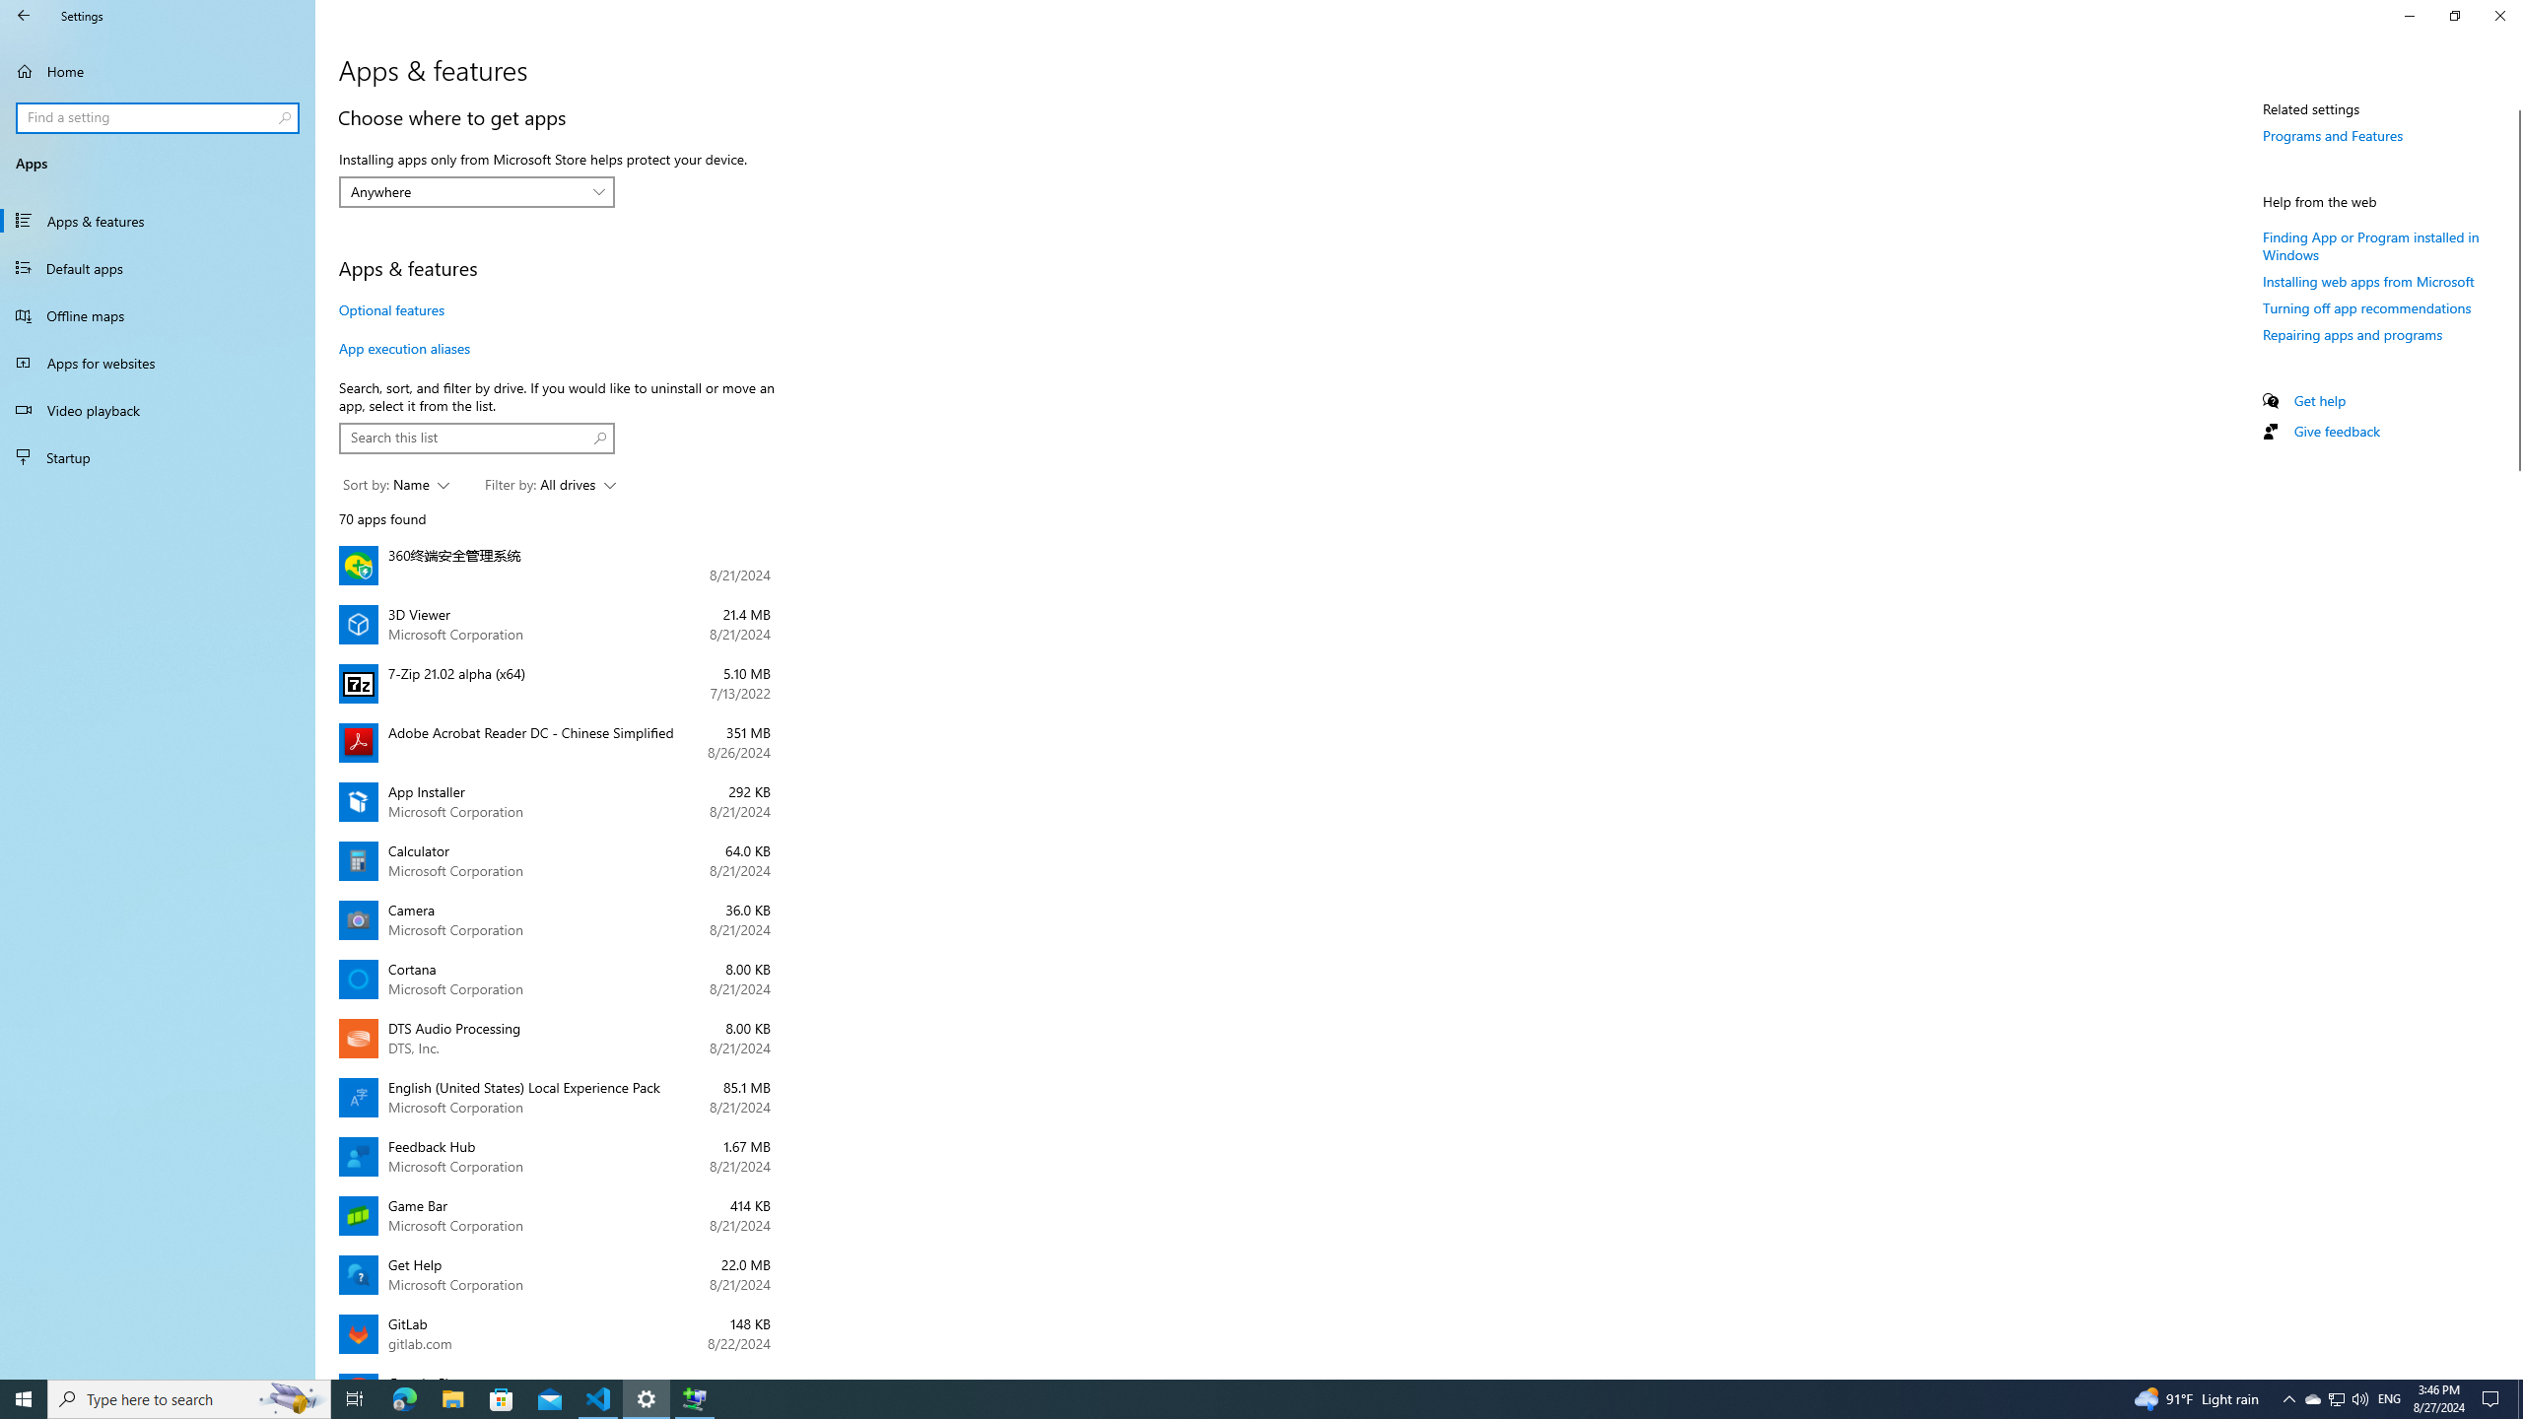 The width and height of the screenshot is (2523, 1419). Describe the element at coordinates (452, 1399) in the screenshot. I see `Programs and Features` at that location.